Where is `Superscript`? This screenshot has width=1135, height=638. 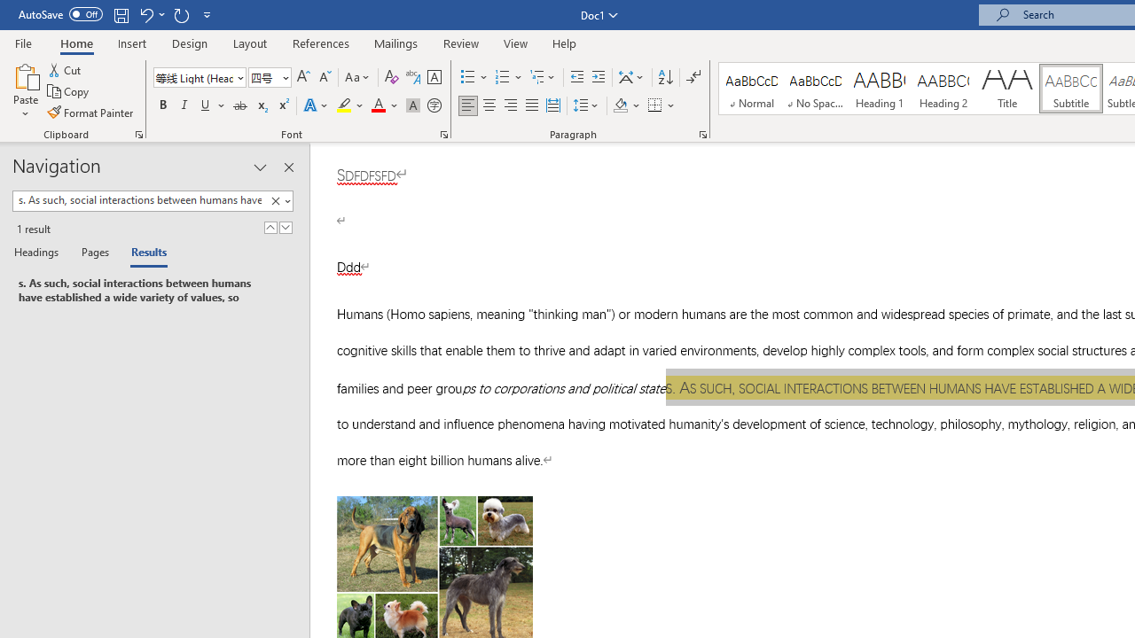 Superscript is located at coordinates (283, 106).